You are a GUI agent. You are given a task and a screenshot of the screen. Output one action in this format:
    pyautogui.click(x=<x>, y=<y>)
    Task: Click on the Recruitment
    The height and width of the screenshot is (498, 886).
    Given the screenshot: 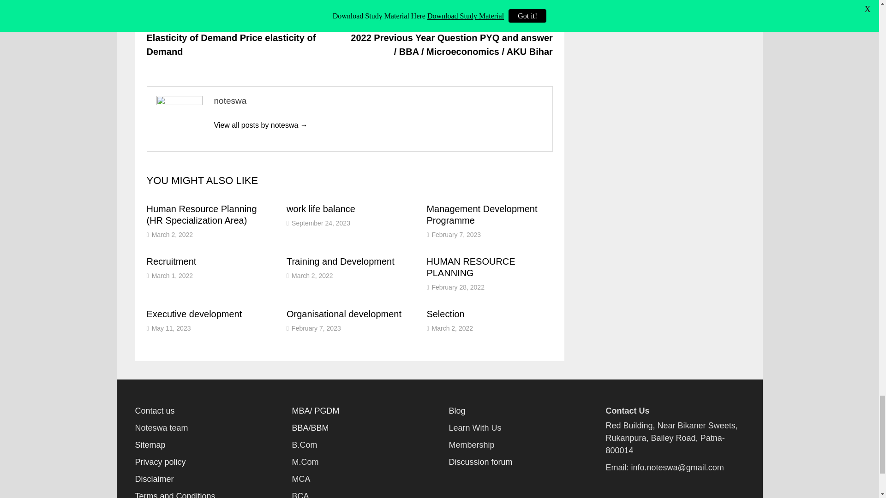 What is the action you would take?
    pyautogui.click(x=172, y=261)
    